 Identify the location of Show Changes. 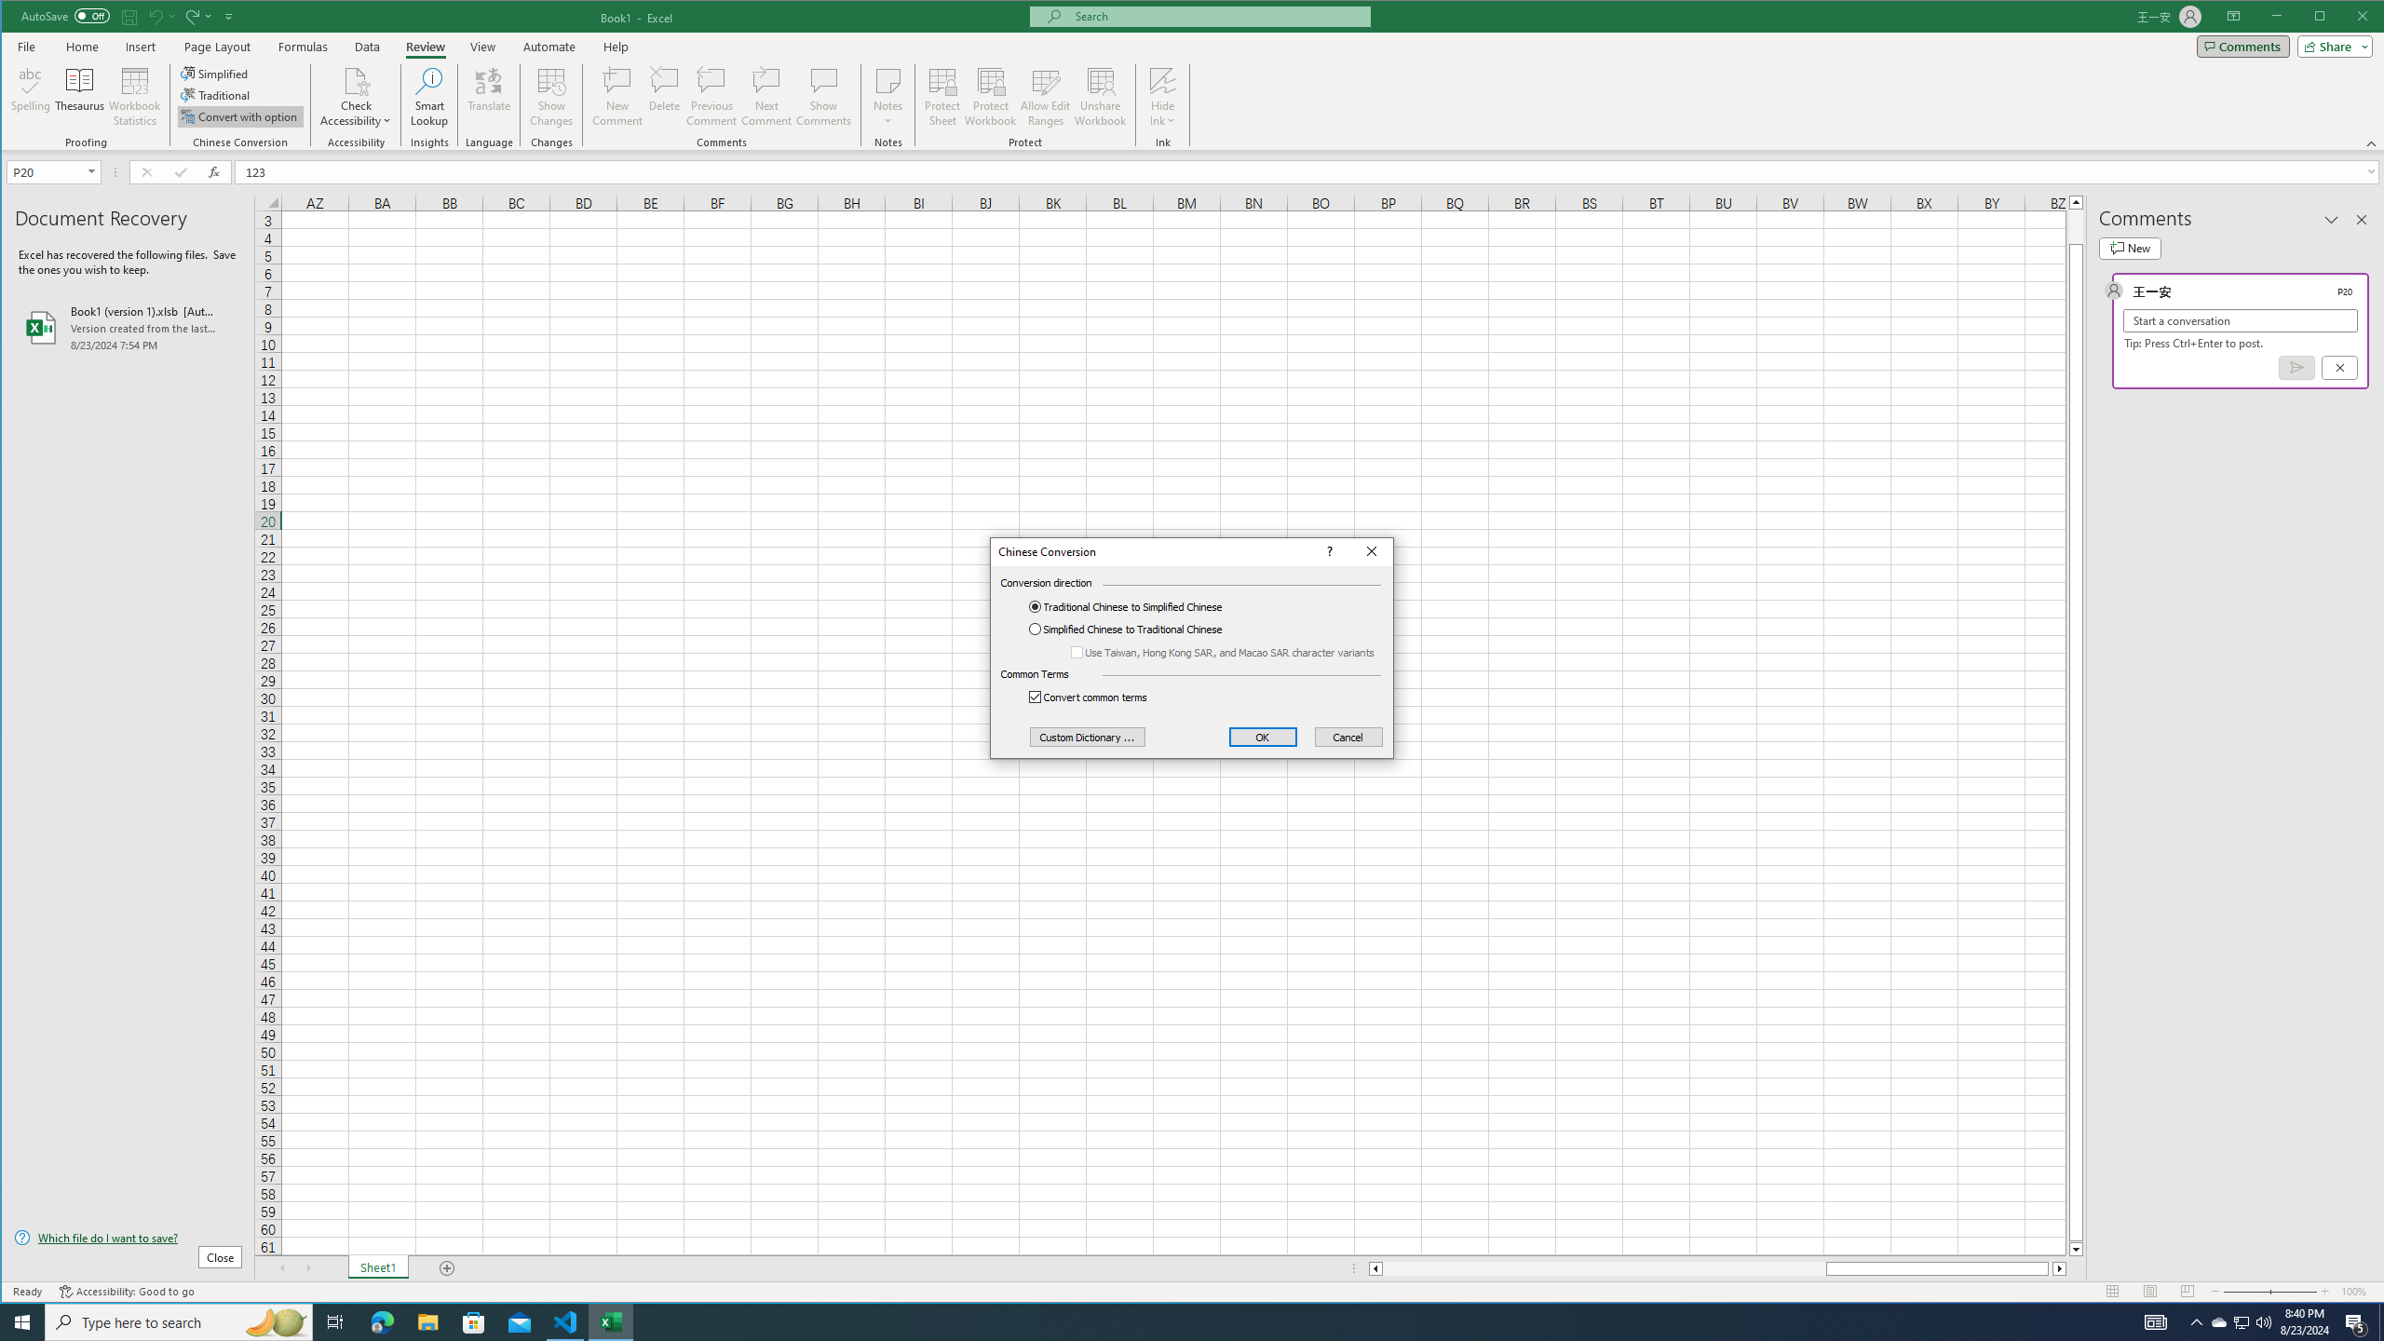
(549, 97).